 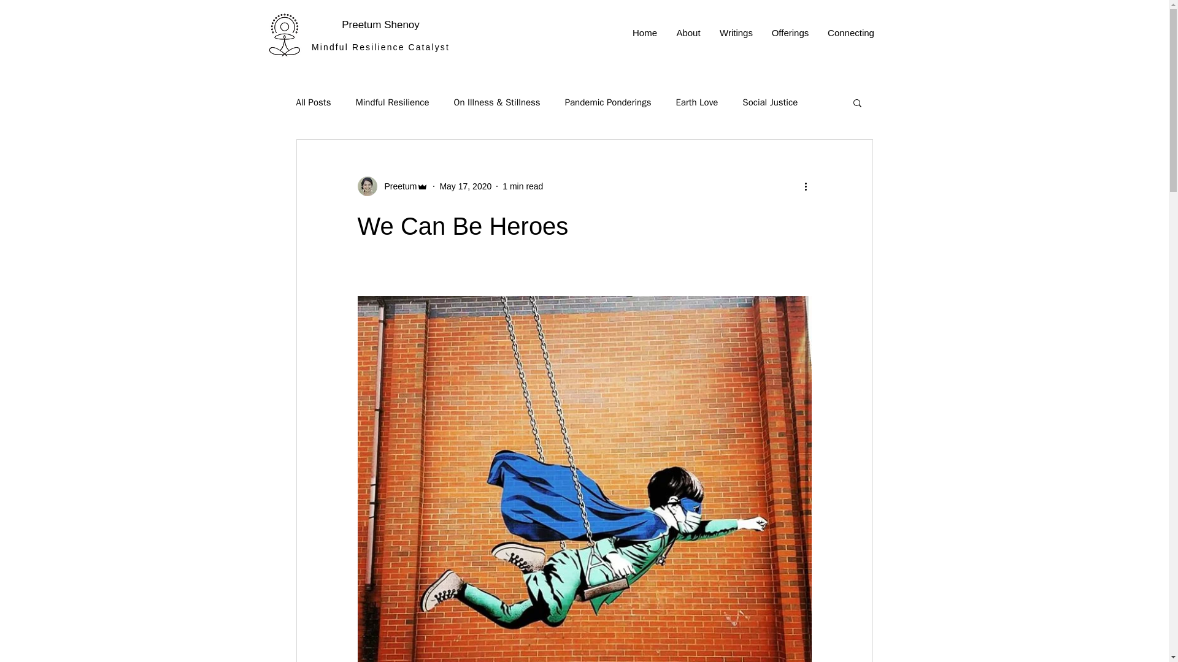 What do you see at coordinates (391, 102) in the screenshot?
I see `Mindful Resilience` at bounding box center [391, 102].